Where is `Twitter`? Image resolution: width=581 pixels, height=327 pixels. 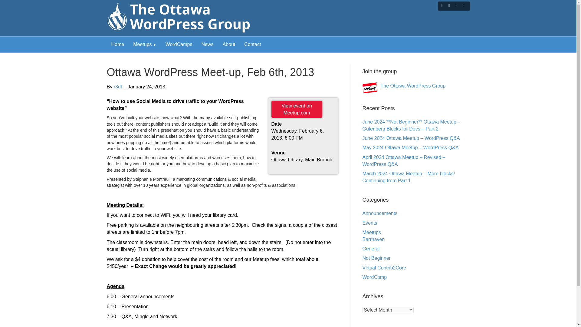
Twitter is located at coordinates (449, 5).